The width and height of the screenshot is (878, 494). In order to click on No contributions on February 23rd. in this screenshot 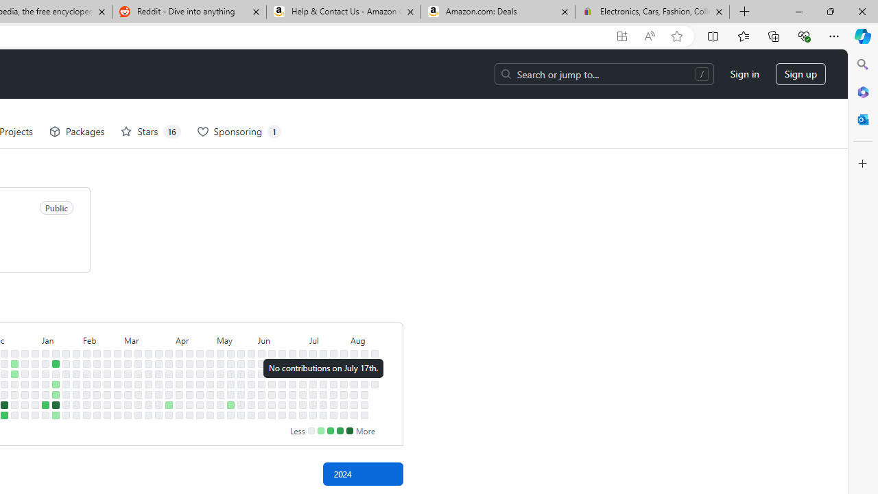, I will do `click(107, 405)`.